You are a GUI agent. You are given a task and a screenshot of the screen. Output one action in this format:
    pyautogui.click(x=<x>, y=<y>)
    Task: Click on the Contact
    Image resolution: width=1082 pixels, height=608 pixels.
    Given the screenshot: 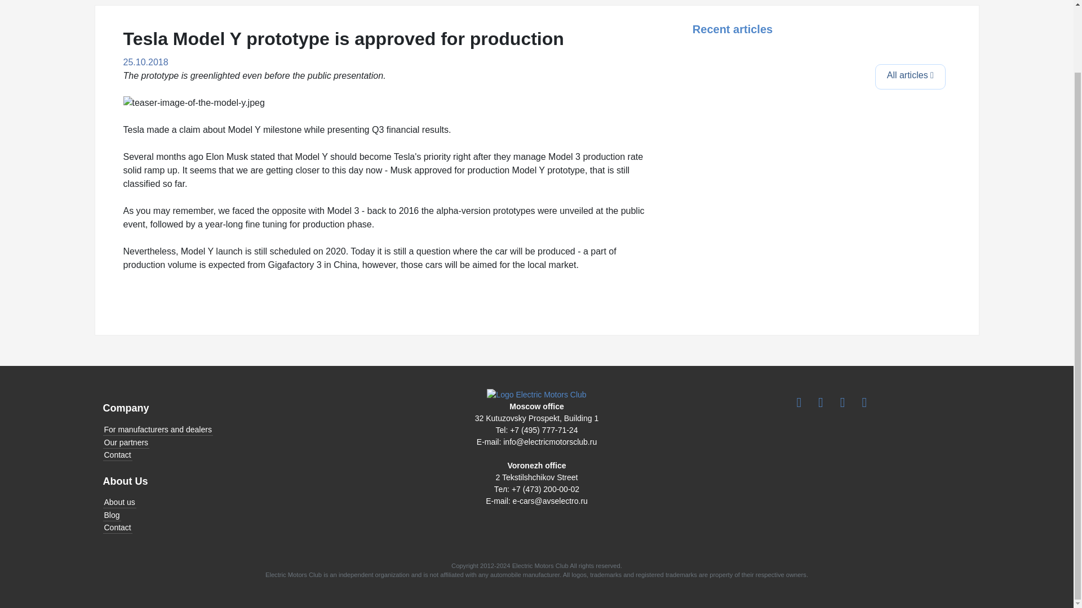 What is the action you would take?
    pyautogui.click(x=241, y=455)
    